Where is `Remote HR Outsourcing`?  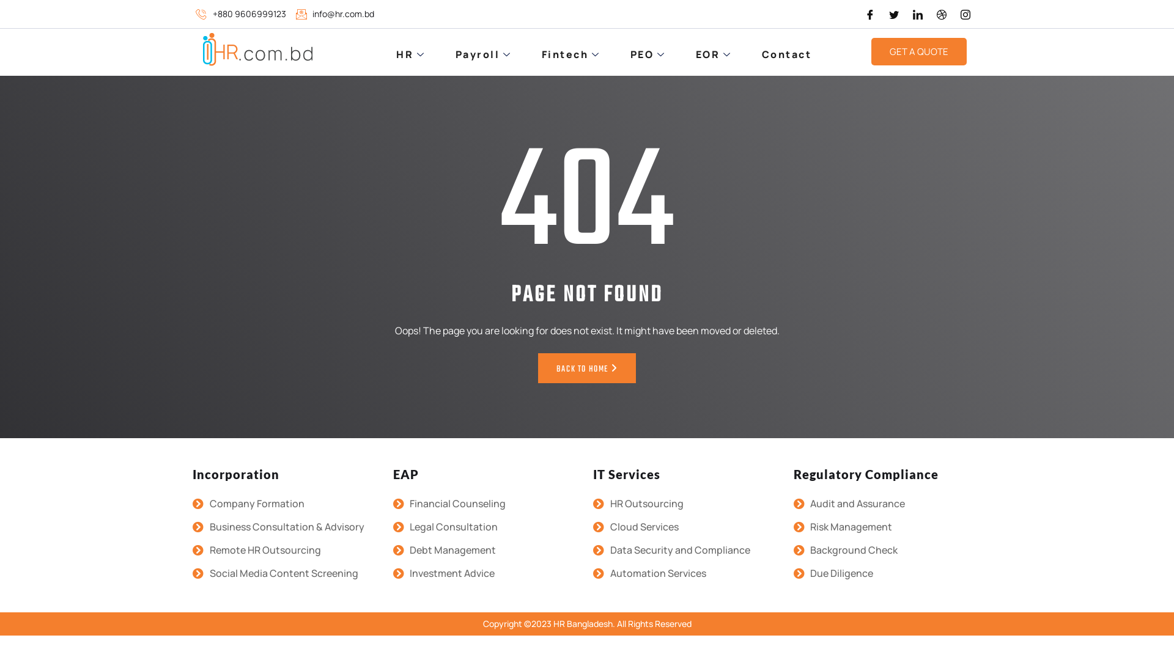
Remote HR Outsourcing is located at coordinates (287, 550).